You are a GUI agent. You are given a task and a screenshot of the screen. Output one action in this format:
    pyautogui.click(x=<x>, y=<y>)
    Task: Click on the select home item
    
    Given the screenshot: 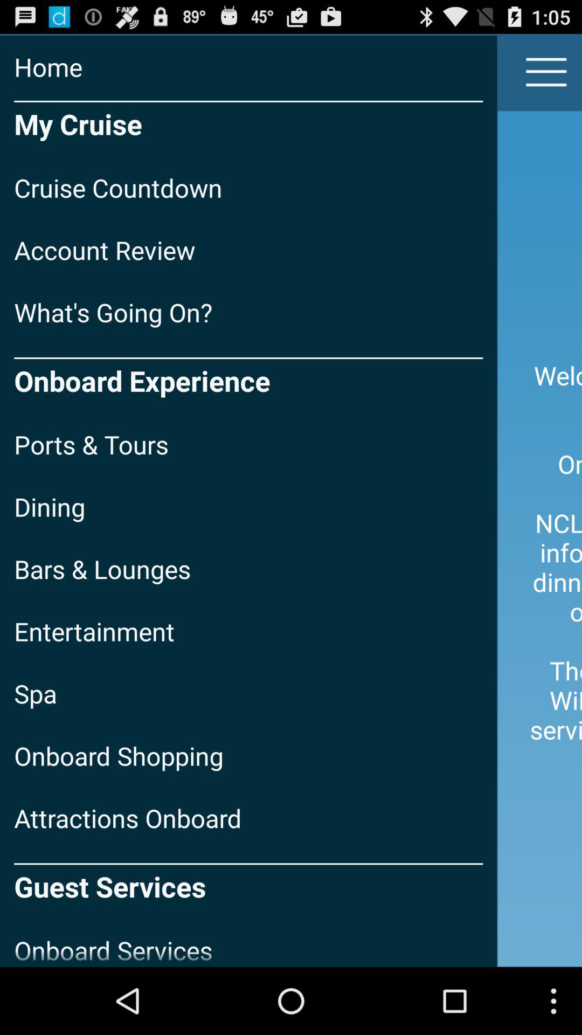 What is the action you would take?
    pyautogui.click(x=248, y=67)
    